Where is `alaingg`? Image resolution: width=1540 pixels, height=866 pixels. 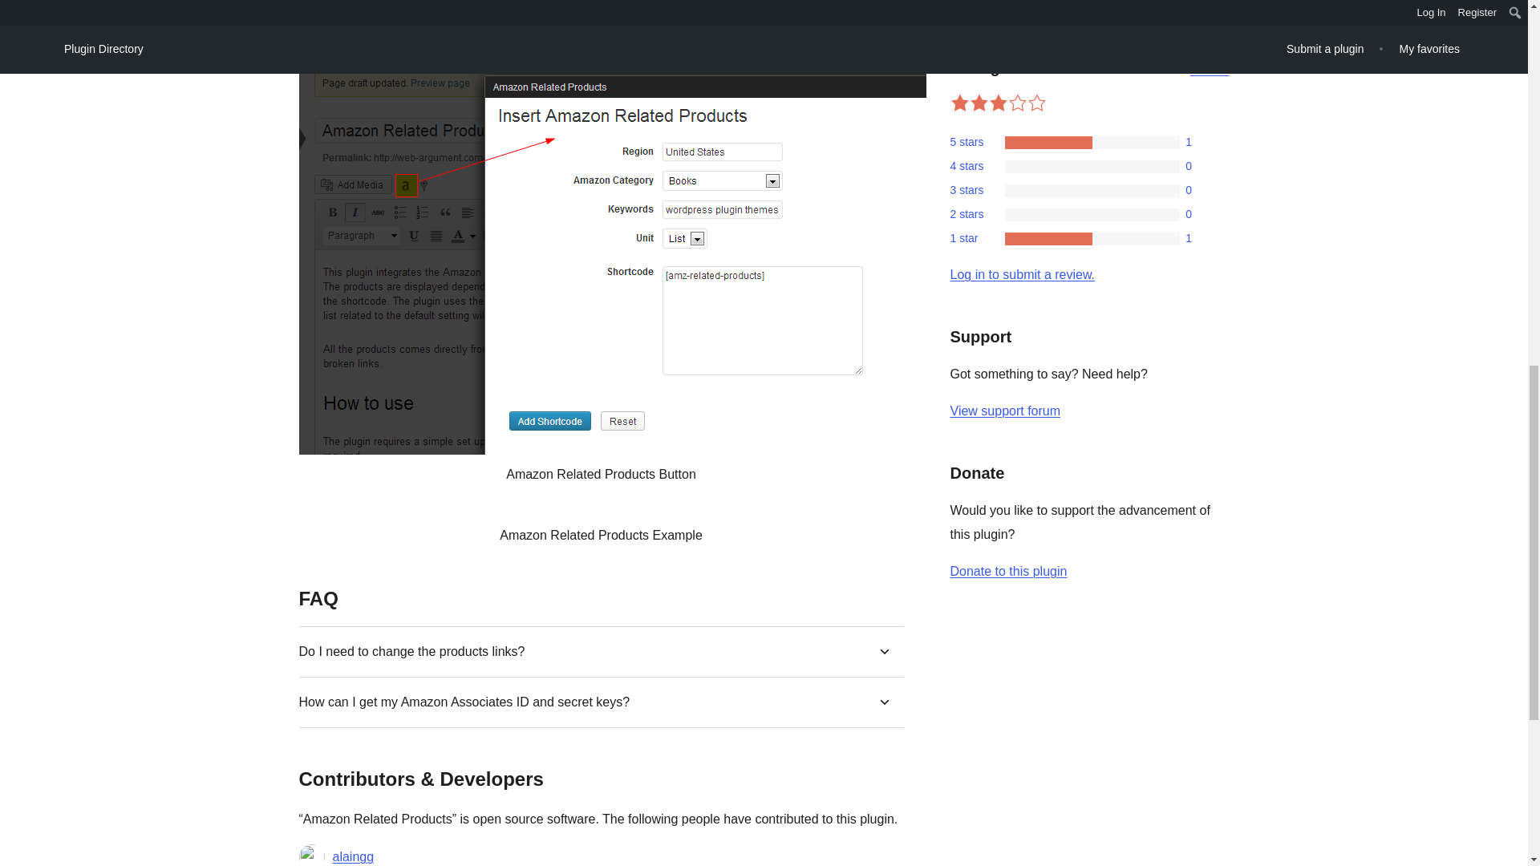
alaingg is located at coordinates (353, 856).